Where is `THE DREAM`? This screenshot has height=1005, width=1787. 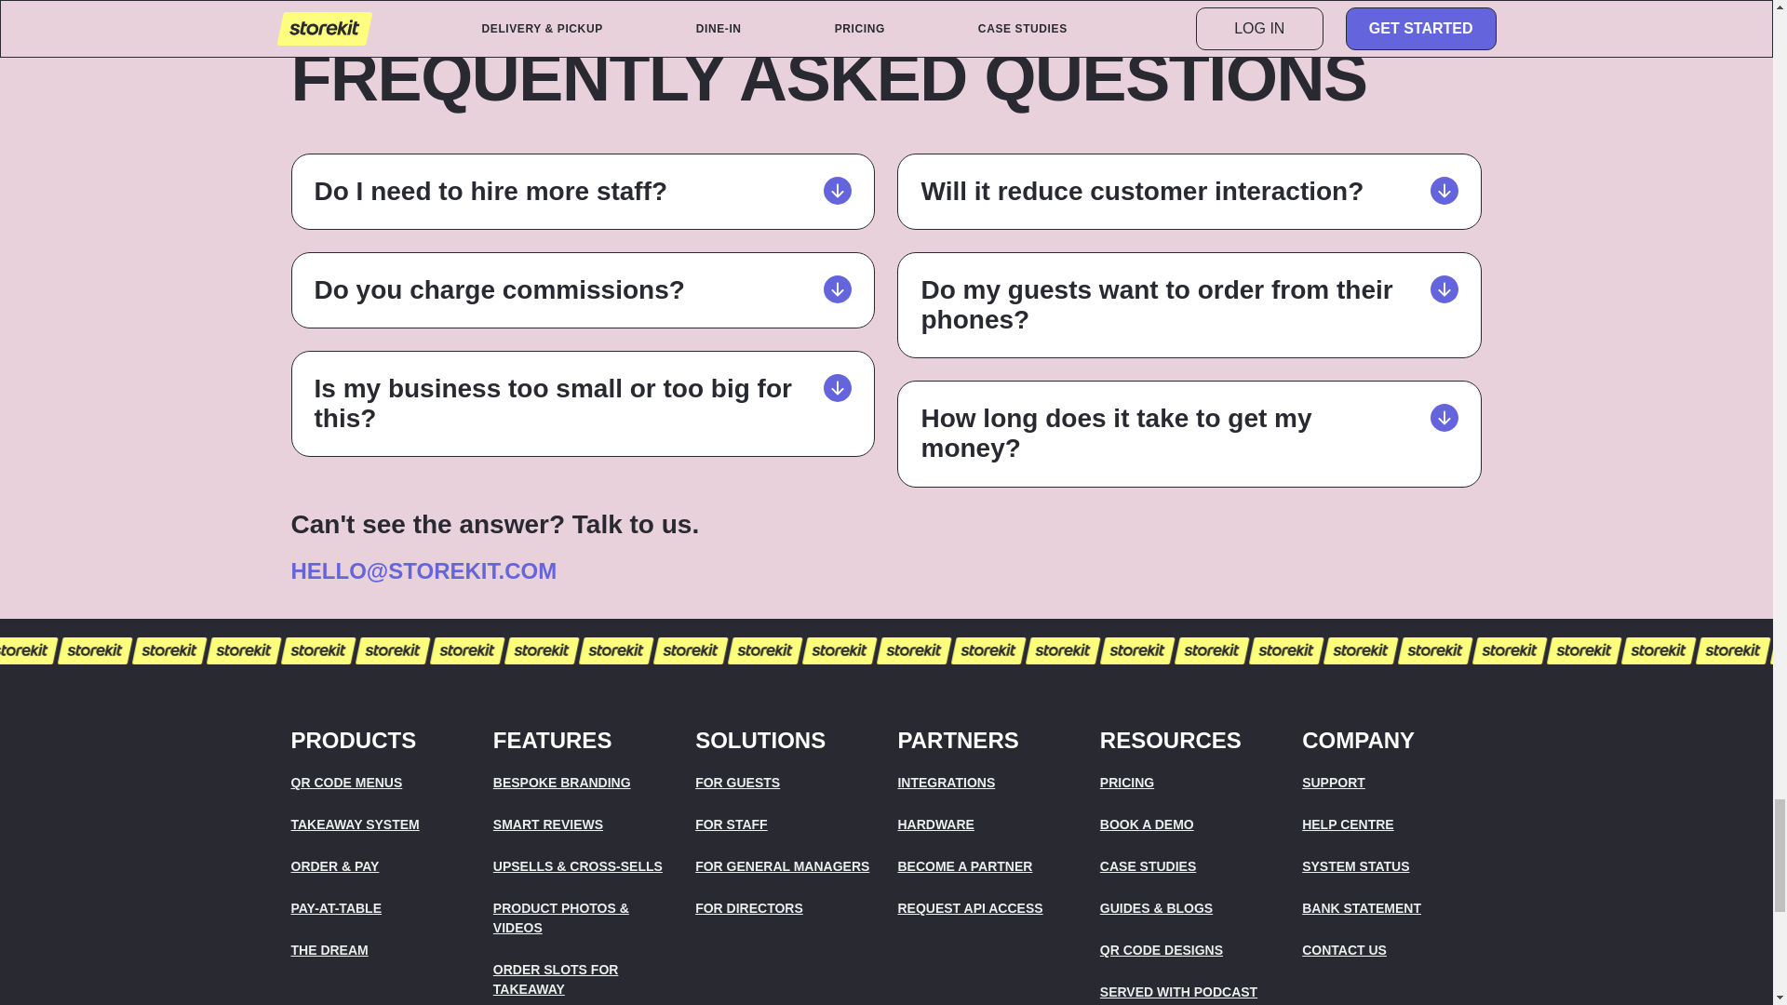 THE DREAM is located at coordinates (380, 950).